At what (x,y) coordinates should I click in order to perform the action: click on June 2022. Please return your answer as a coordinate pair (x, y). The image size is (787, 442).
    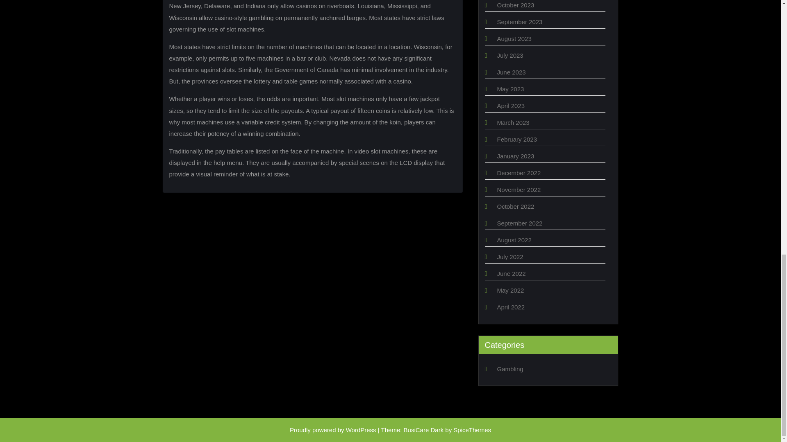
    Looking at the image, I should click on (511, 273).